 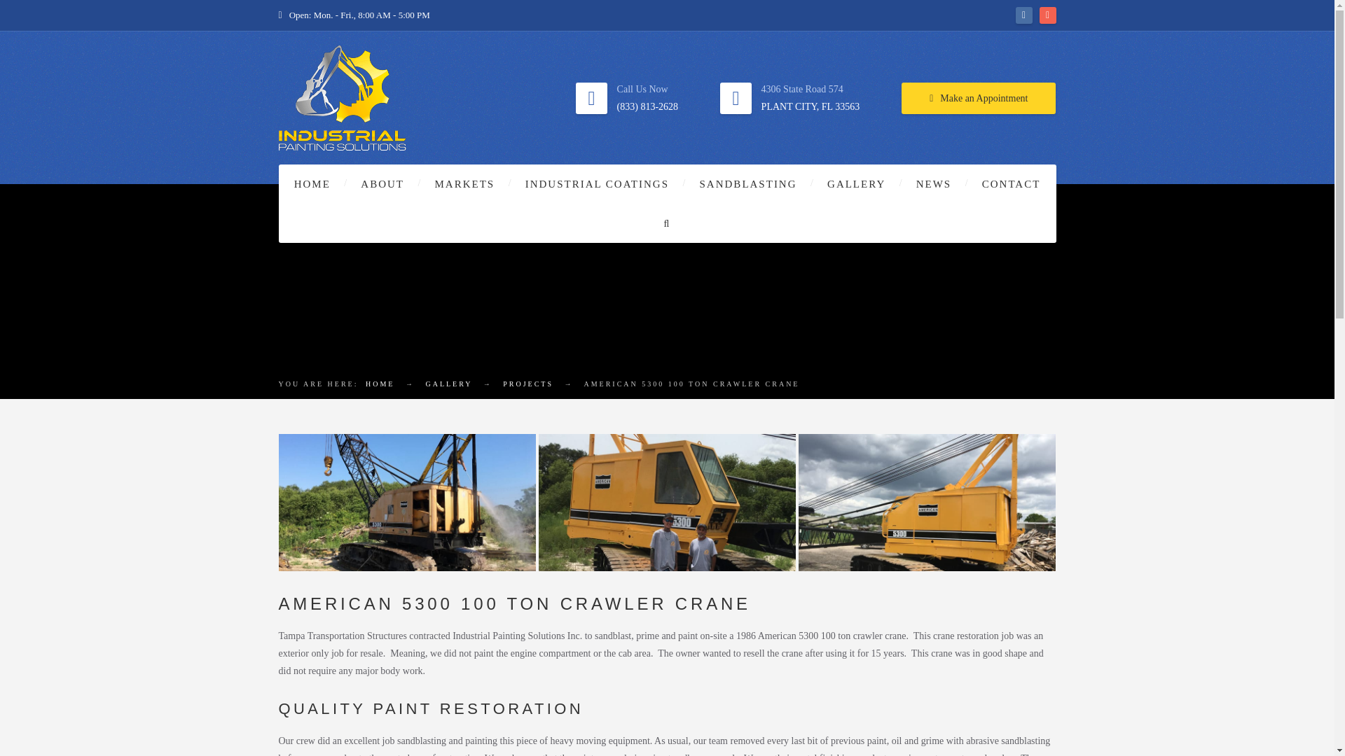 I want to click on NEWS, so click(x=934, y=183).